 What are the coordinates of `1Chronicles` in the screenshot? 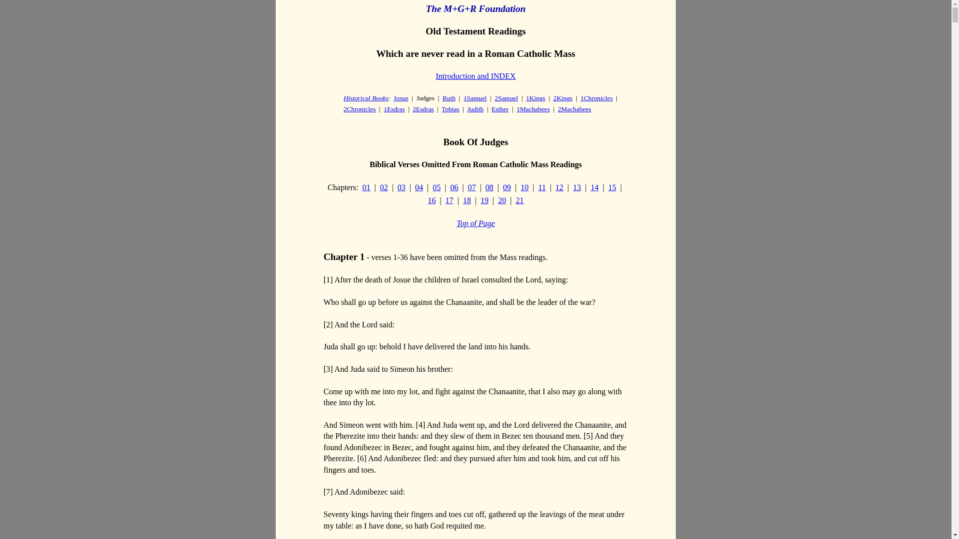 It's located at (596, 98).